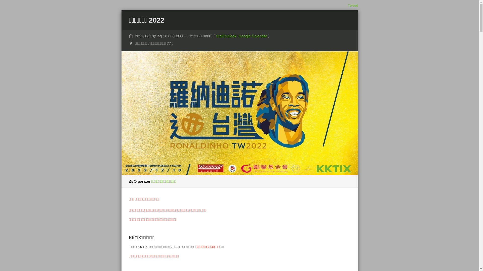  Describe the element at coordinates (353, 6) in the screenshot. I see `Tweet` at that location.